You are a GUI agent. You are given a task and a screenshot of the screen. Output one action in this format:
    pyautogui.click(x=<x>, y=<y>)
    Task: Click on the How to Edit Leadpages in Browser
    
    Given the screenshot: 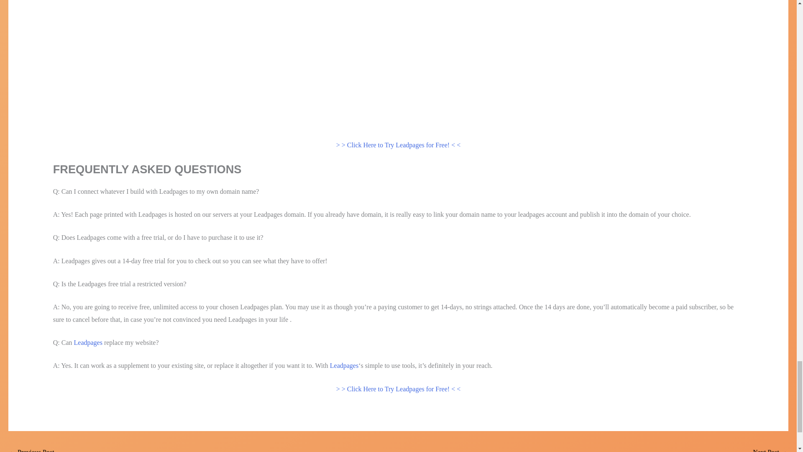 What is the action you would take?
    pyautogui.click(x=32, y=449)
    